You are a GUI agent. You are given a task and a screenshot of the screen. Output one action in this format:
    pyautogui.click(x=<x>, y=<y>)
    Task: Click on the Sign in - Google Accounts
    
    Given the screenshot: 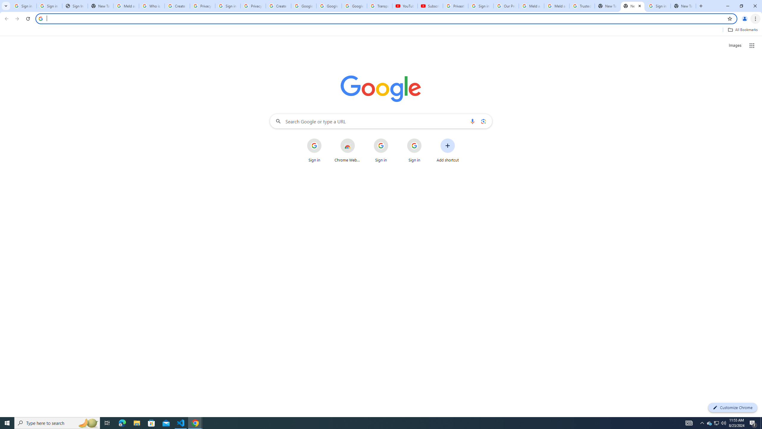 What is the action you would take?
    pyautogui.click(x=228, y=6)
    